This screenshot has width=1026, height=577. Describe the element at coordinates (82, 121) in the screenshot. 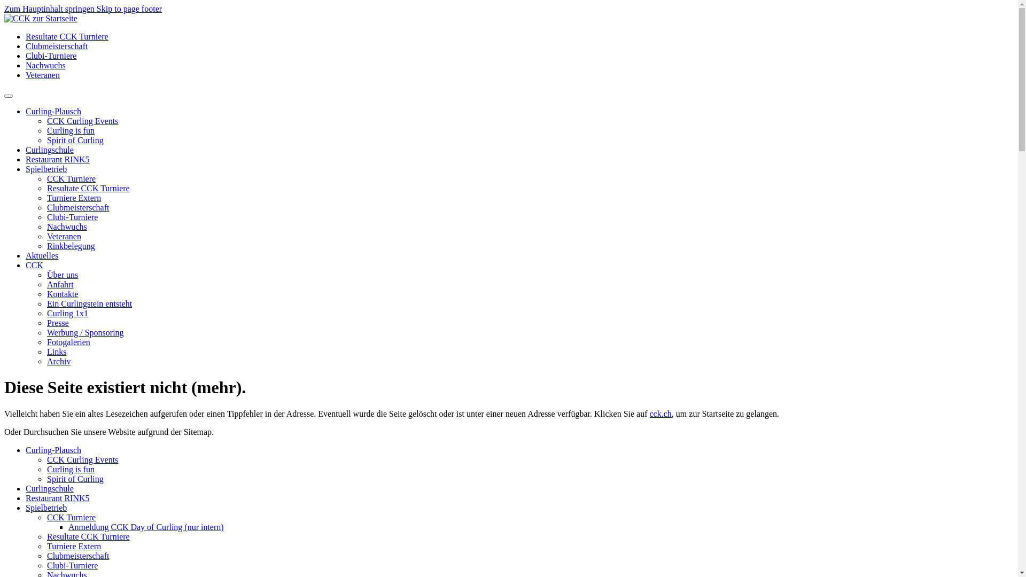

I see `CCK Curling Events` at that location.